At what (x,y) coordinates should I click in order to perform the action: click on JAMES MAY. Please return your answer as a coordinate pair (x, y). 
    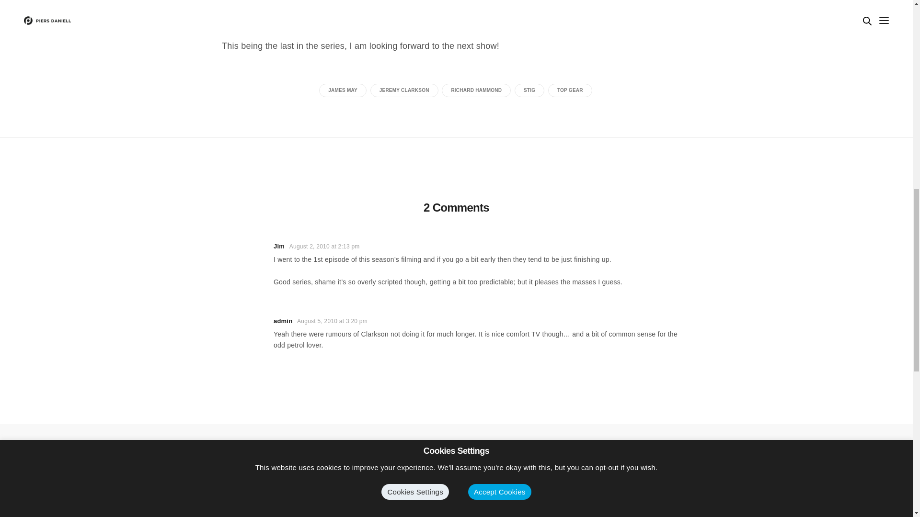
    Looking at the image, I should click on (343, 90).